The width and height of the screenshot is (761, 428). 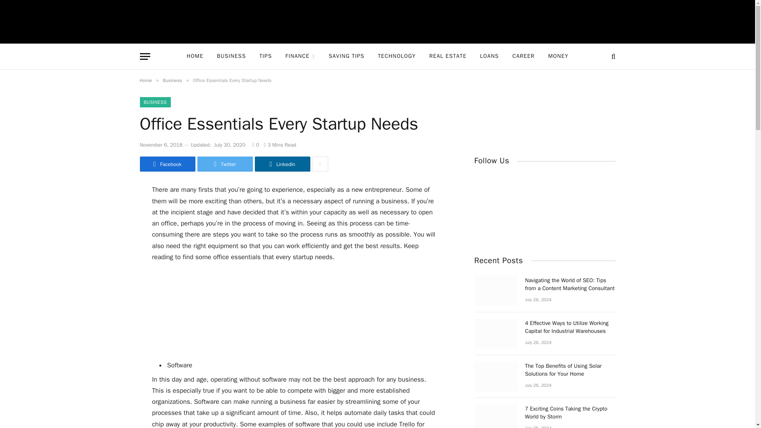 I want to click on LinkedIn, so click(x=282, y=164).